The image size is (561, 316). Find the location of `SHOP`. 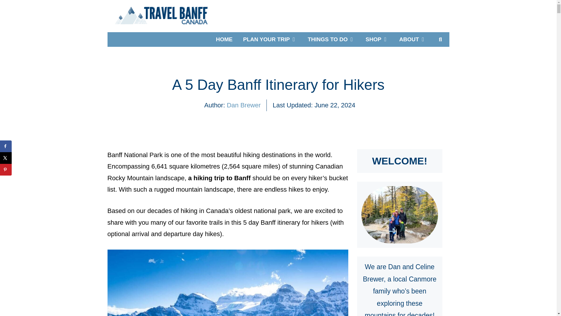

SHOP is located at coordinates (377, 39).